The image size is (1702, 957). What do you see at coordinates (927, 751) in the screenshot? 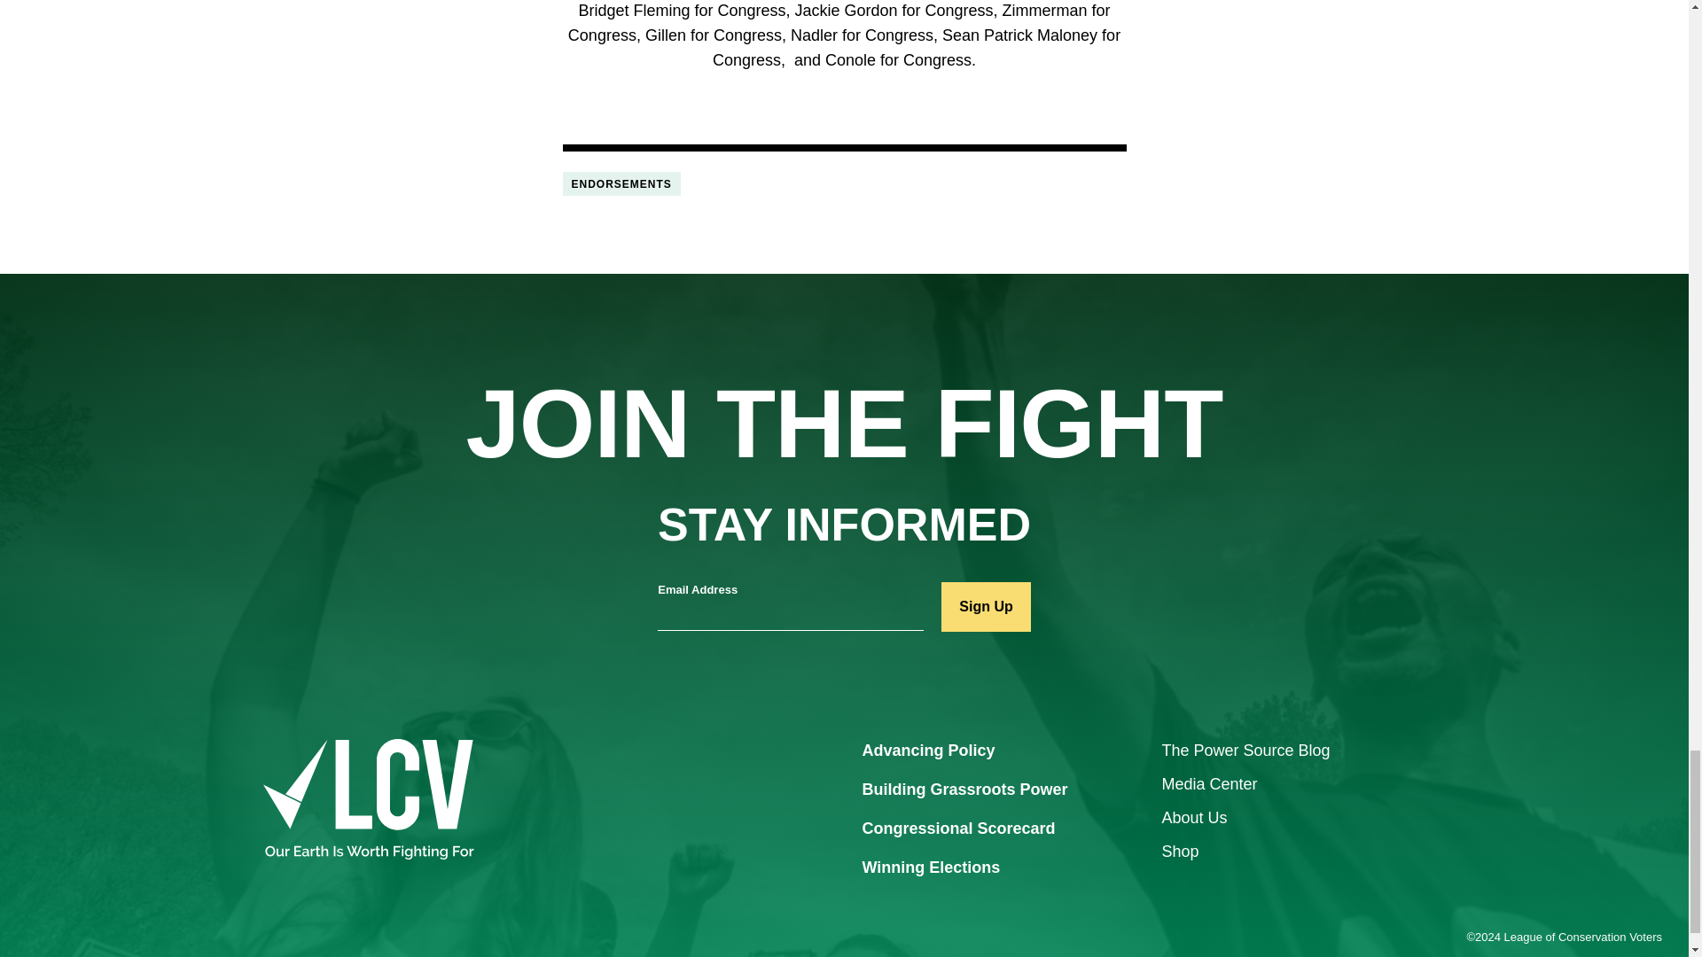
I see `Advancing Policy` at bounding box center [927, 751].